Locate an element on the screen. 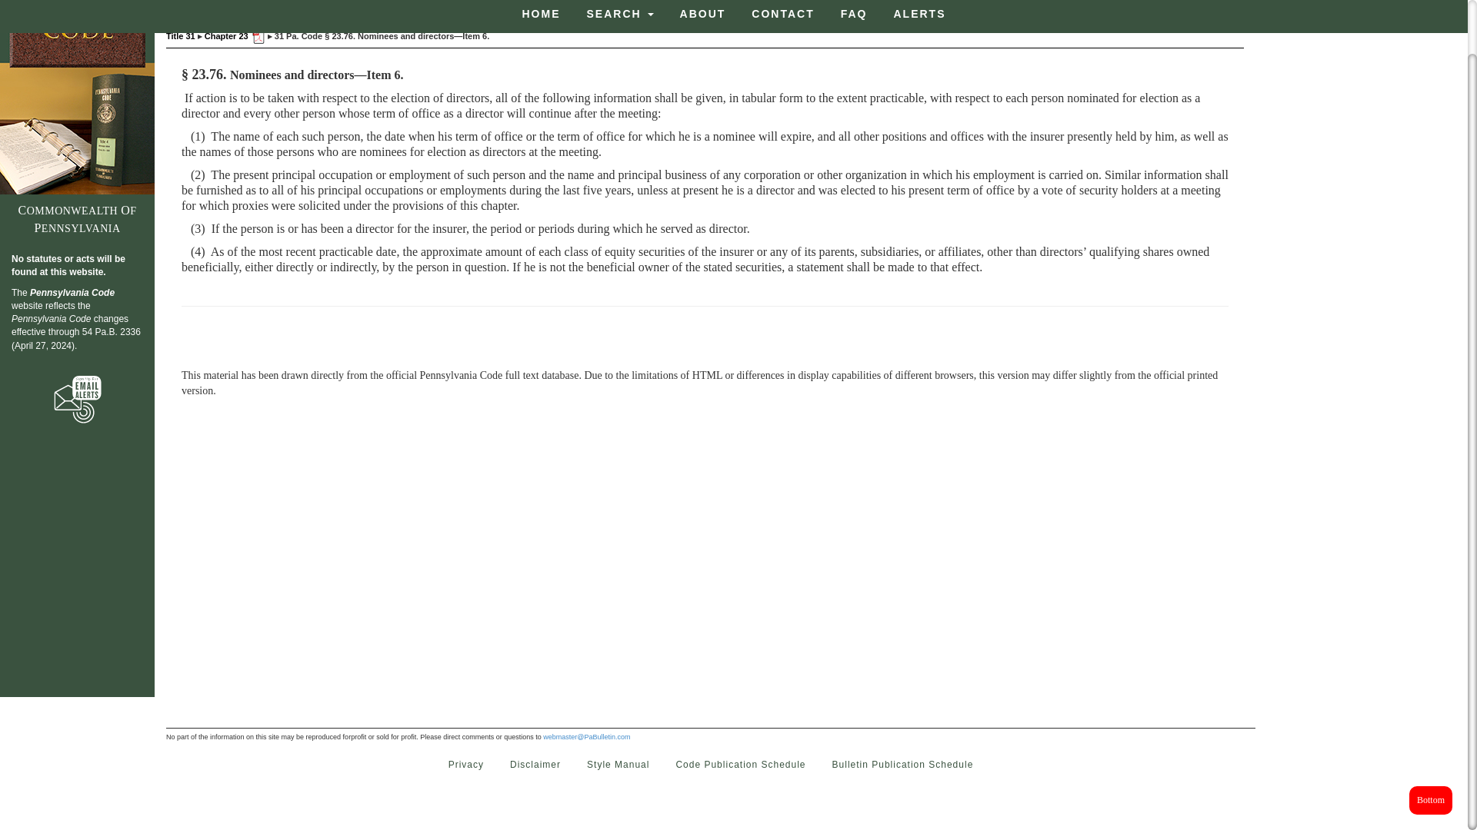 This screenshot has width=1477, height=830. Search is located at coordinates (794, 8).